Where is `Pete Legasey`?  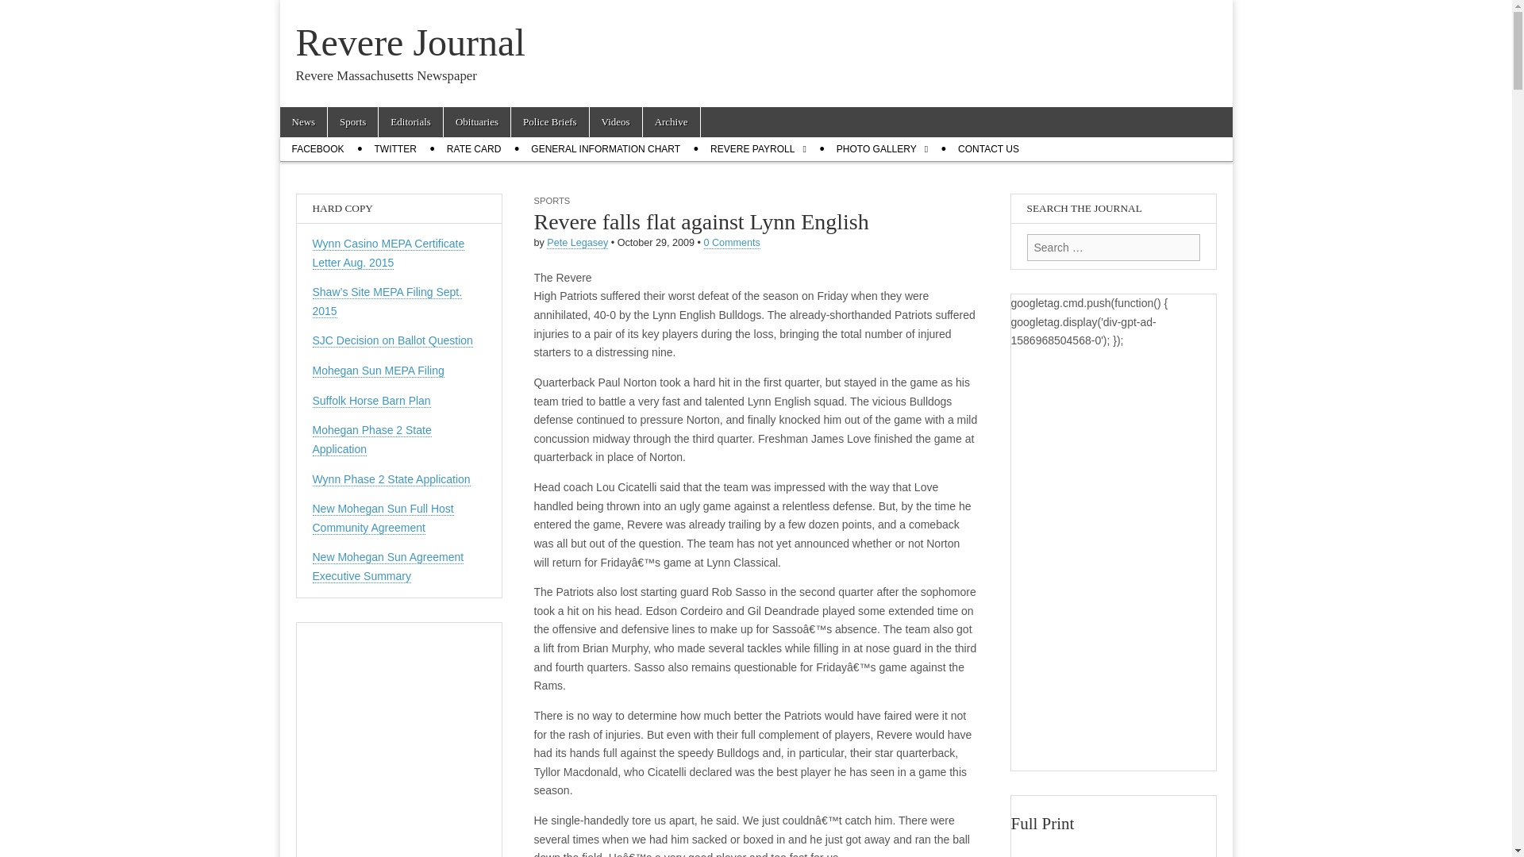
Pete Legasey is located at coordinates (578, 243).